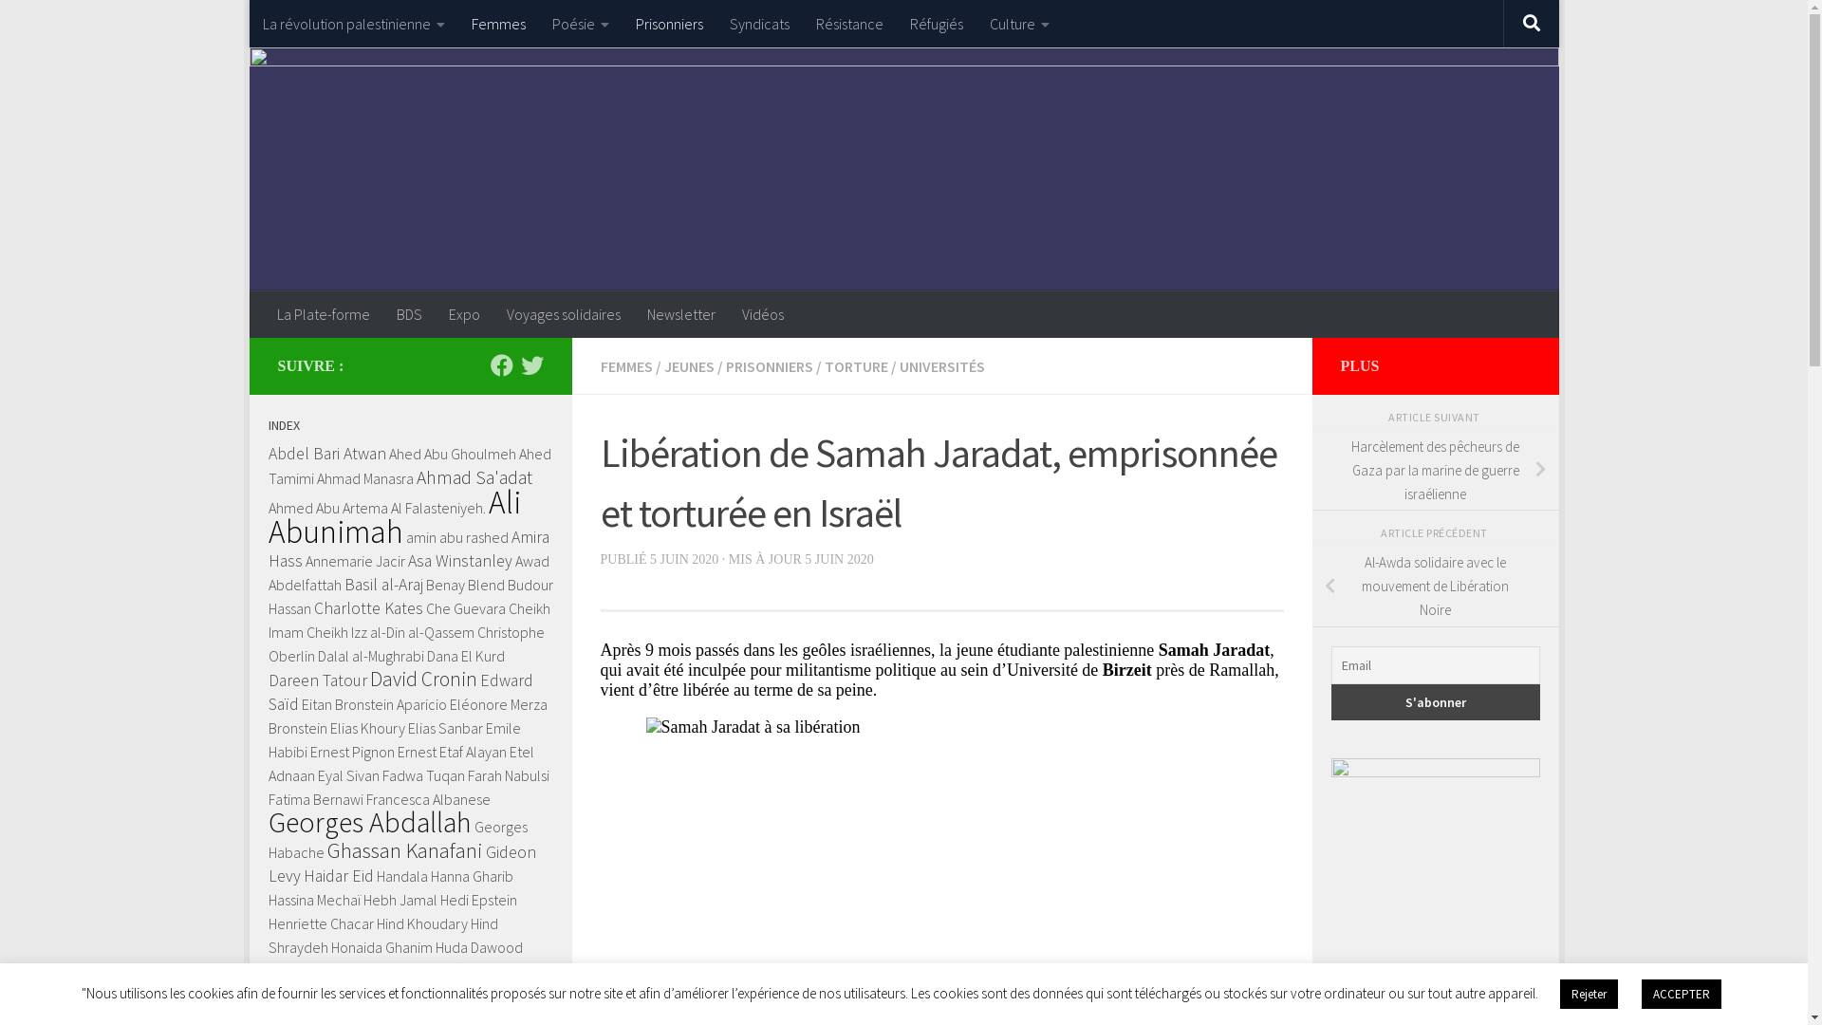  I want to click on Suivez-nous sur Twitter, so click(531, 365).